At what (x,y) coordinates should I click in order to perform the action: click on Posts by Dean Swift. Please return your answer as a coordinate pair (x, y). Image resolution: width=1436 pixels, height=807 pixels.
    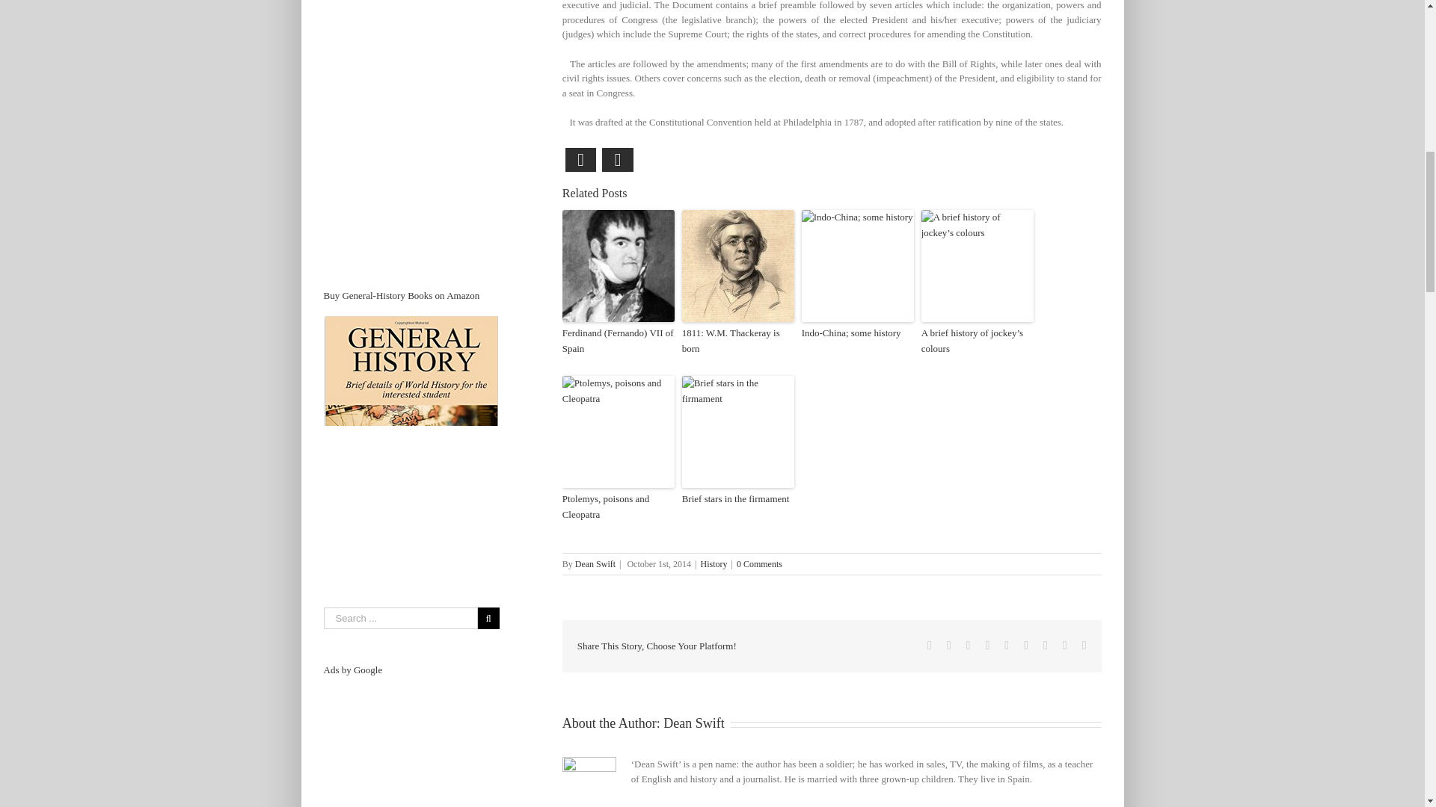
    Looking at the image, I should click on (693, 723).